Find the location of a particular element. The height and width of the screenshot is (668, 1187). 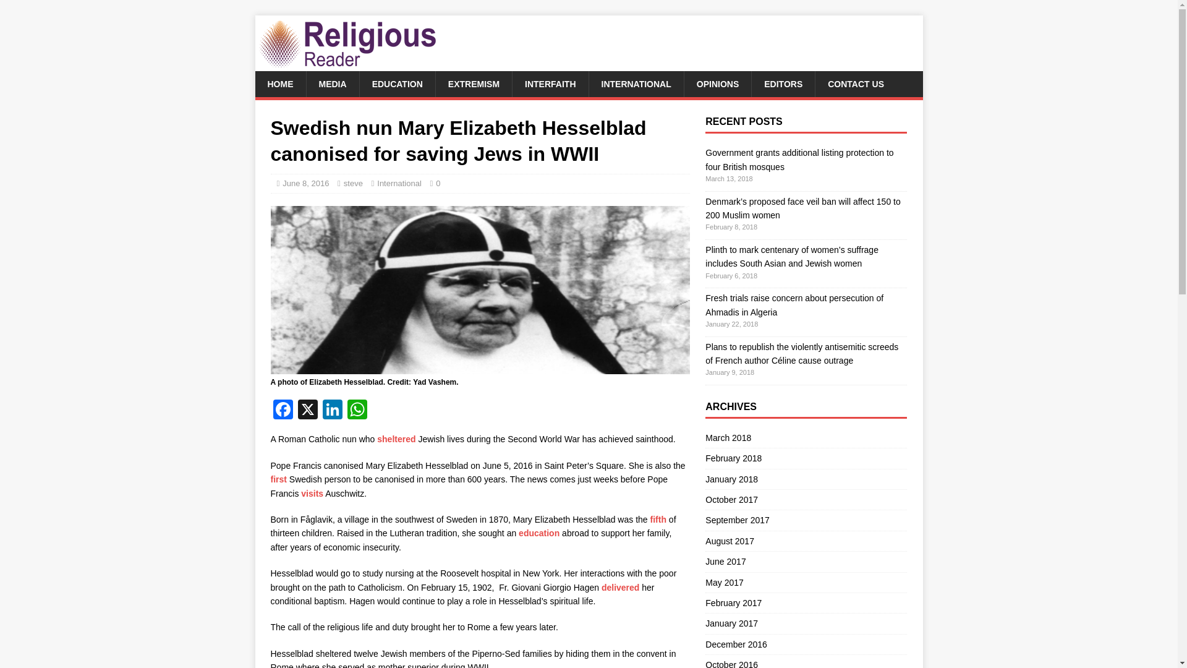

OPINIONS is located at coordinates (717, 83).